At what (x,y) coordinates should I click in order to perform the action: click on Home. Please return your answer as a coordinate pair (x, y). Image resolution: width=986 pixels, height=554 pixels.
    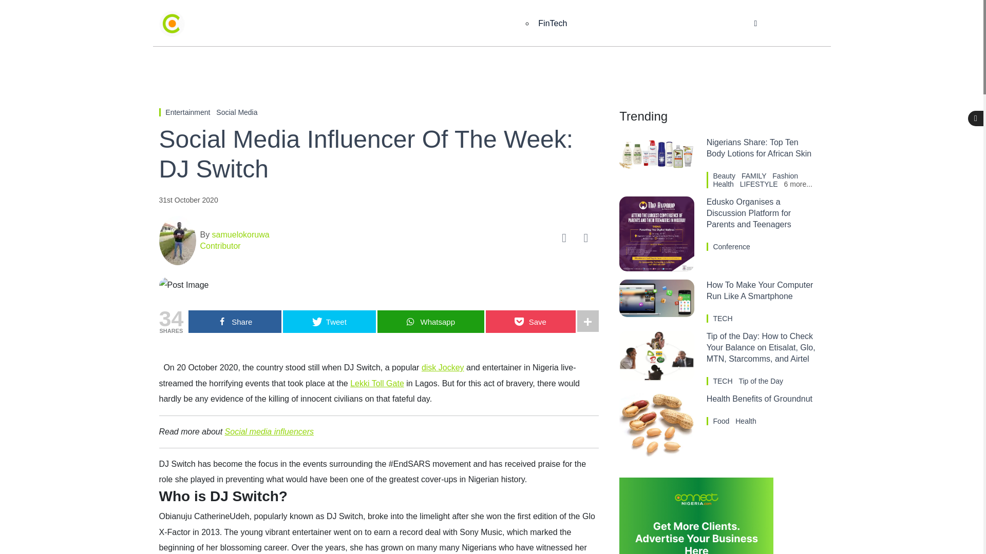
    Looking at the image, I should click on (317, 24).